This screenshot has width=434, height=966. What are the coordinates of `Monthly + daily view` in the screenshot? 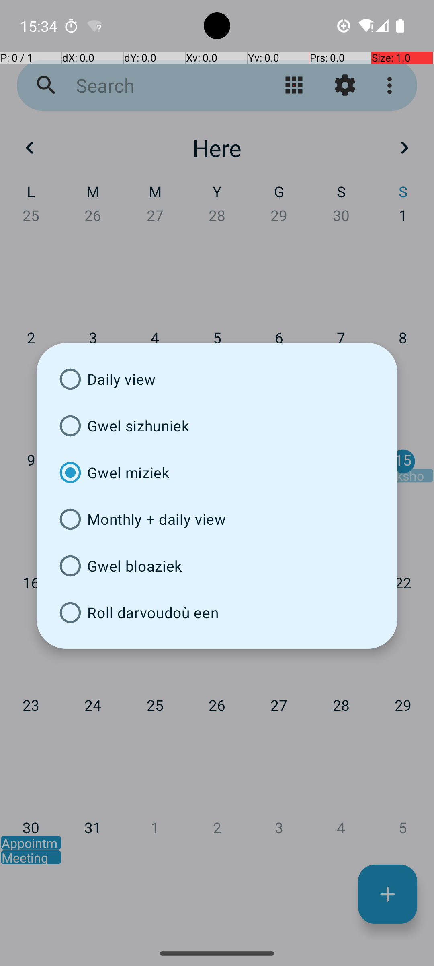 It's located at (217, 519).